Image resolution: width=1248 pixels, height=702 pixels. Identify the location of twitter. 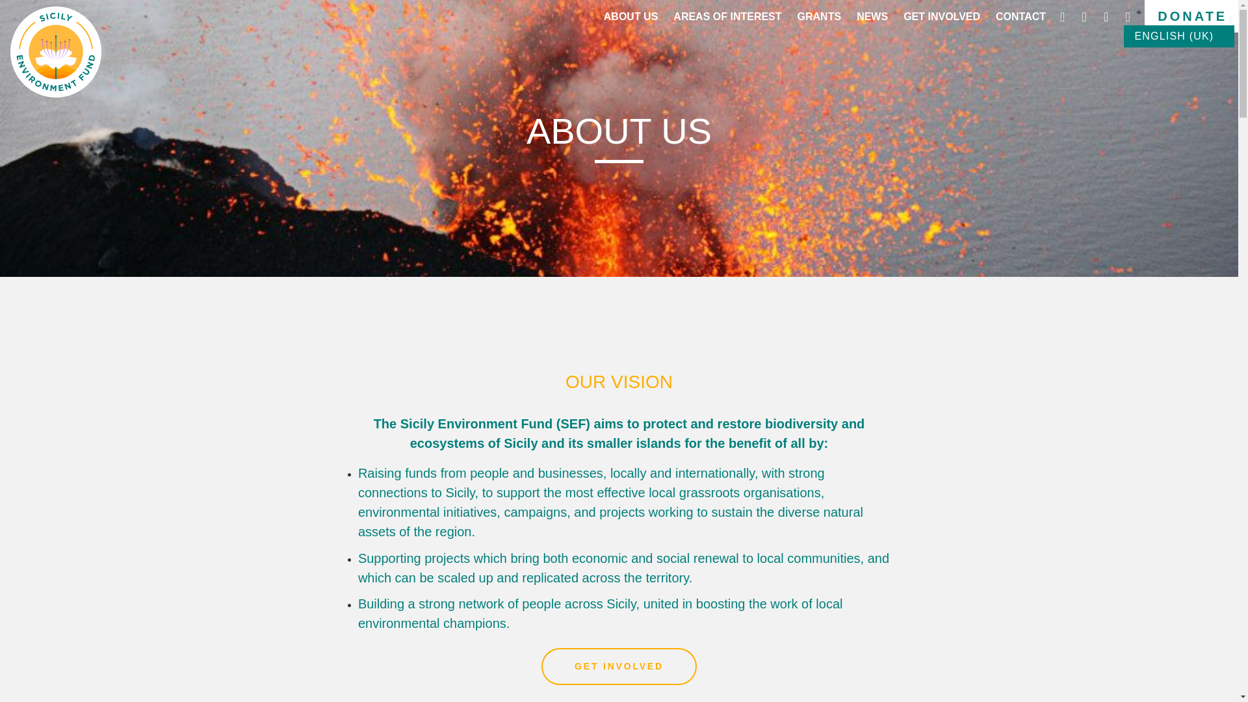
(1108, 17).